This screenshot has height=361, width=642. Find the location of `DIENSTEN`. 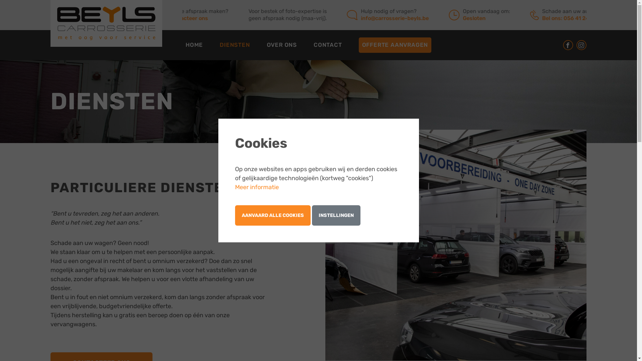

DIENSTEN is located at coordinates (235, 45).